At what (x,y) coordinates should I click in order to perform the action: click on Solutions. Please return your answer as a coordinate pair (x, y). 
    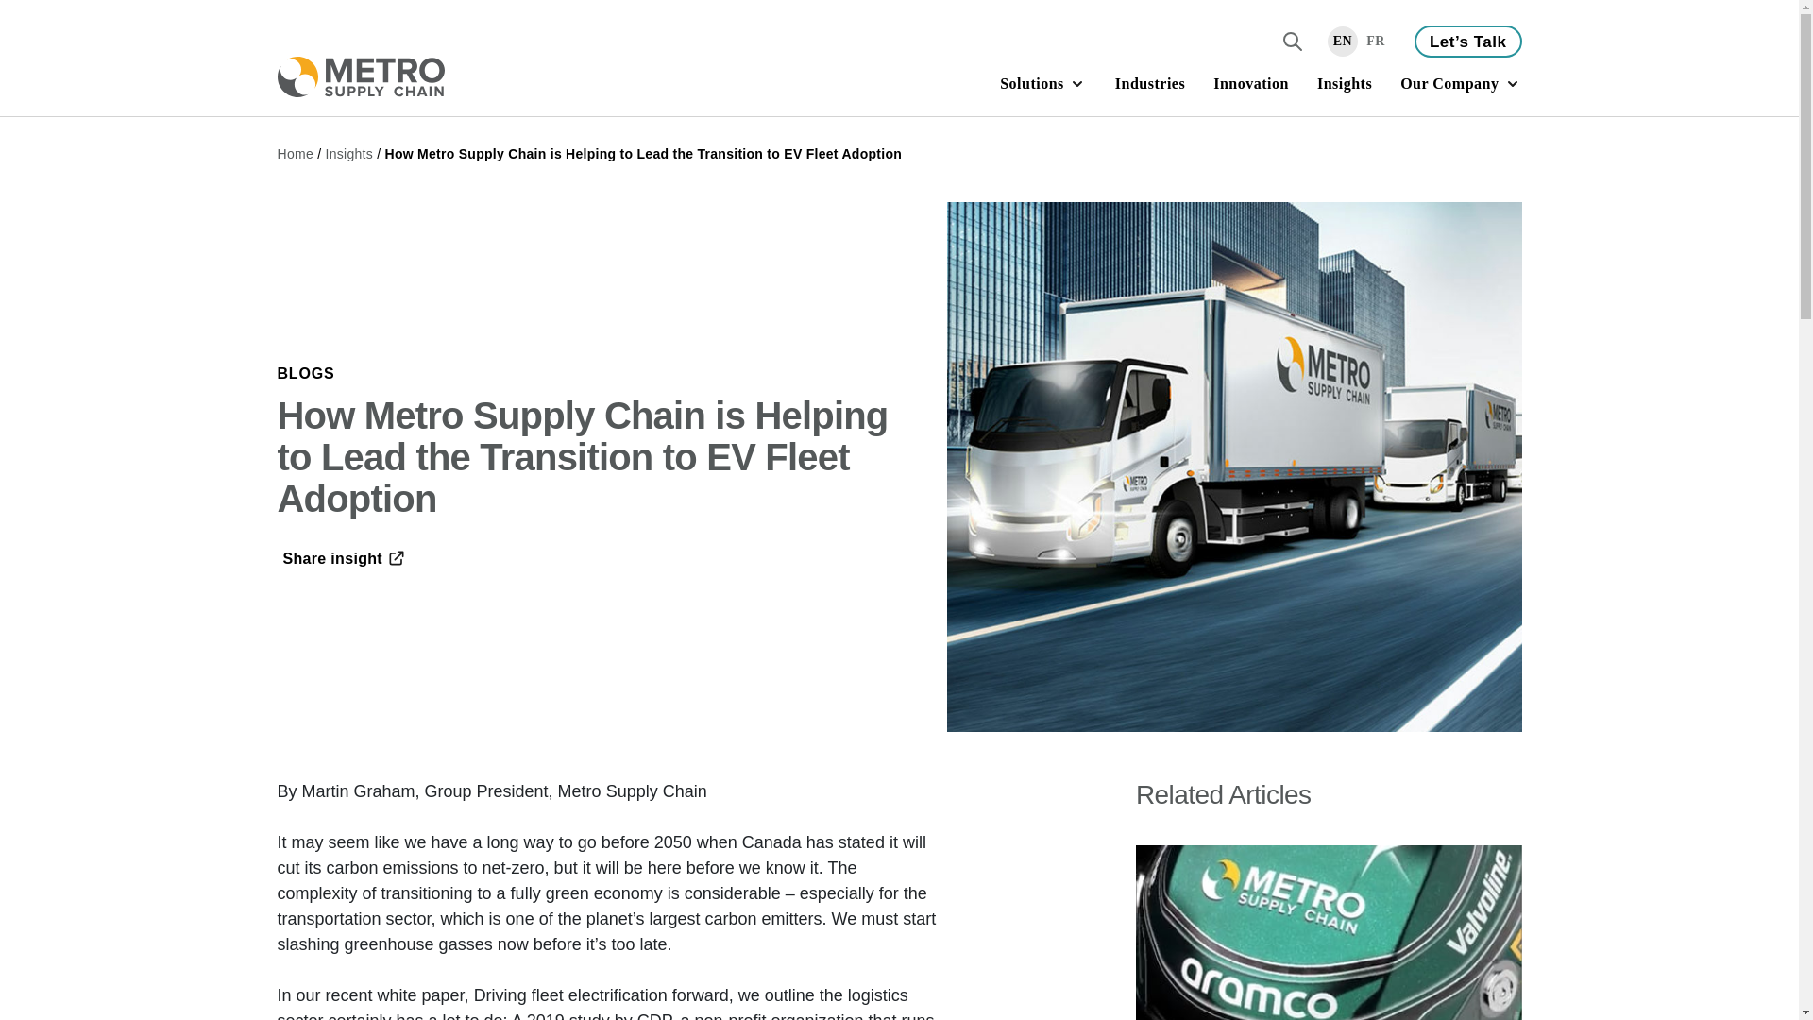
    Looking at the image, I should click on (1042, 85).